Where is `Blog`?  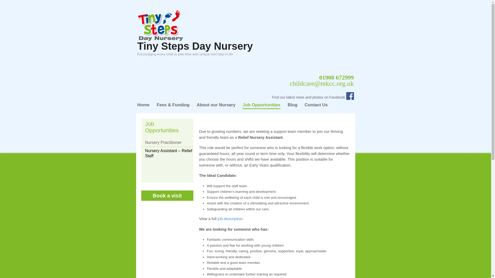 Blog is located at coordinates (292, 106).